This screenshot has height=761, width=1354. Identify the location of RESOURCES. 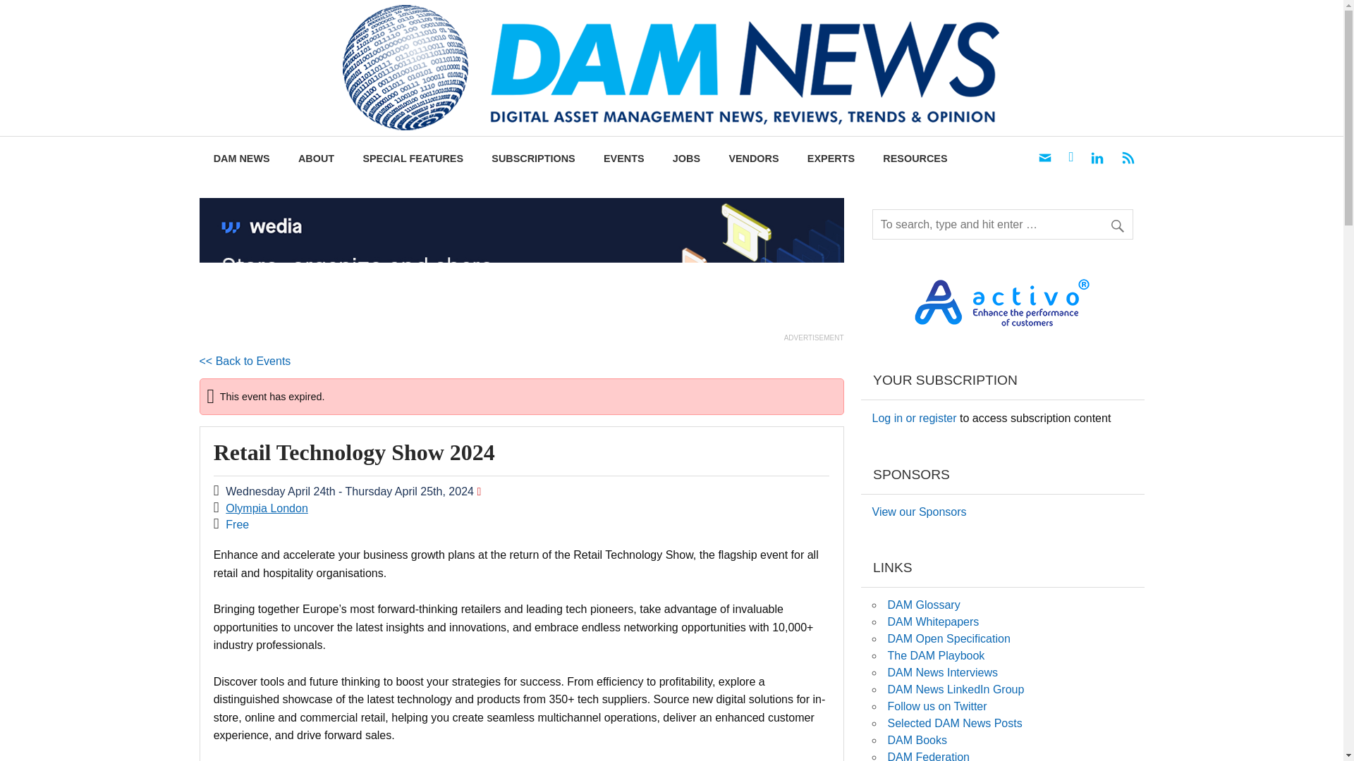
(915, 159).